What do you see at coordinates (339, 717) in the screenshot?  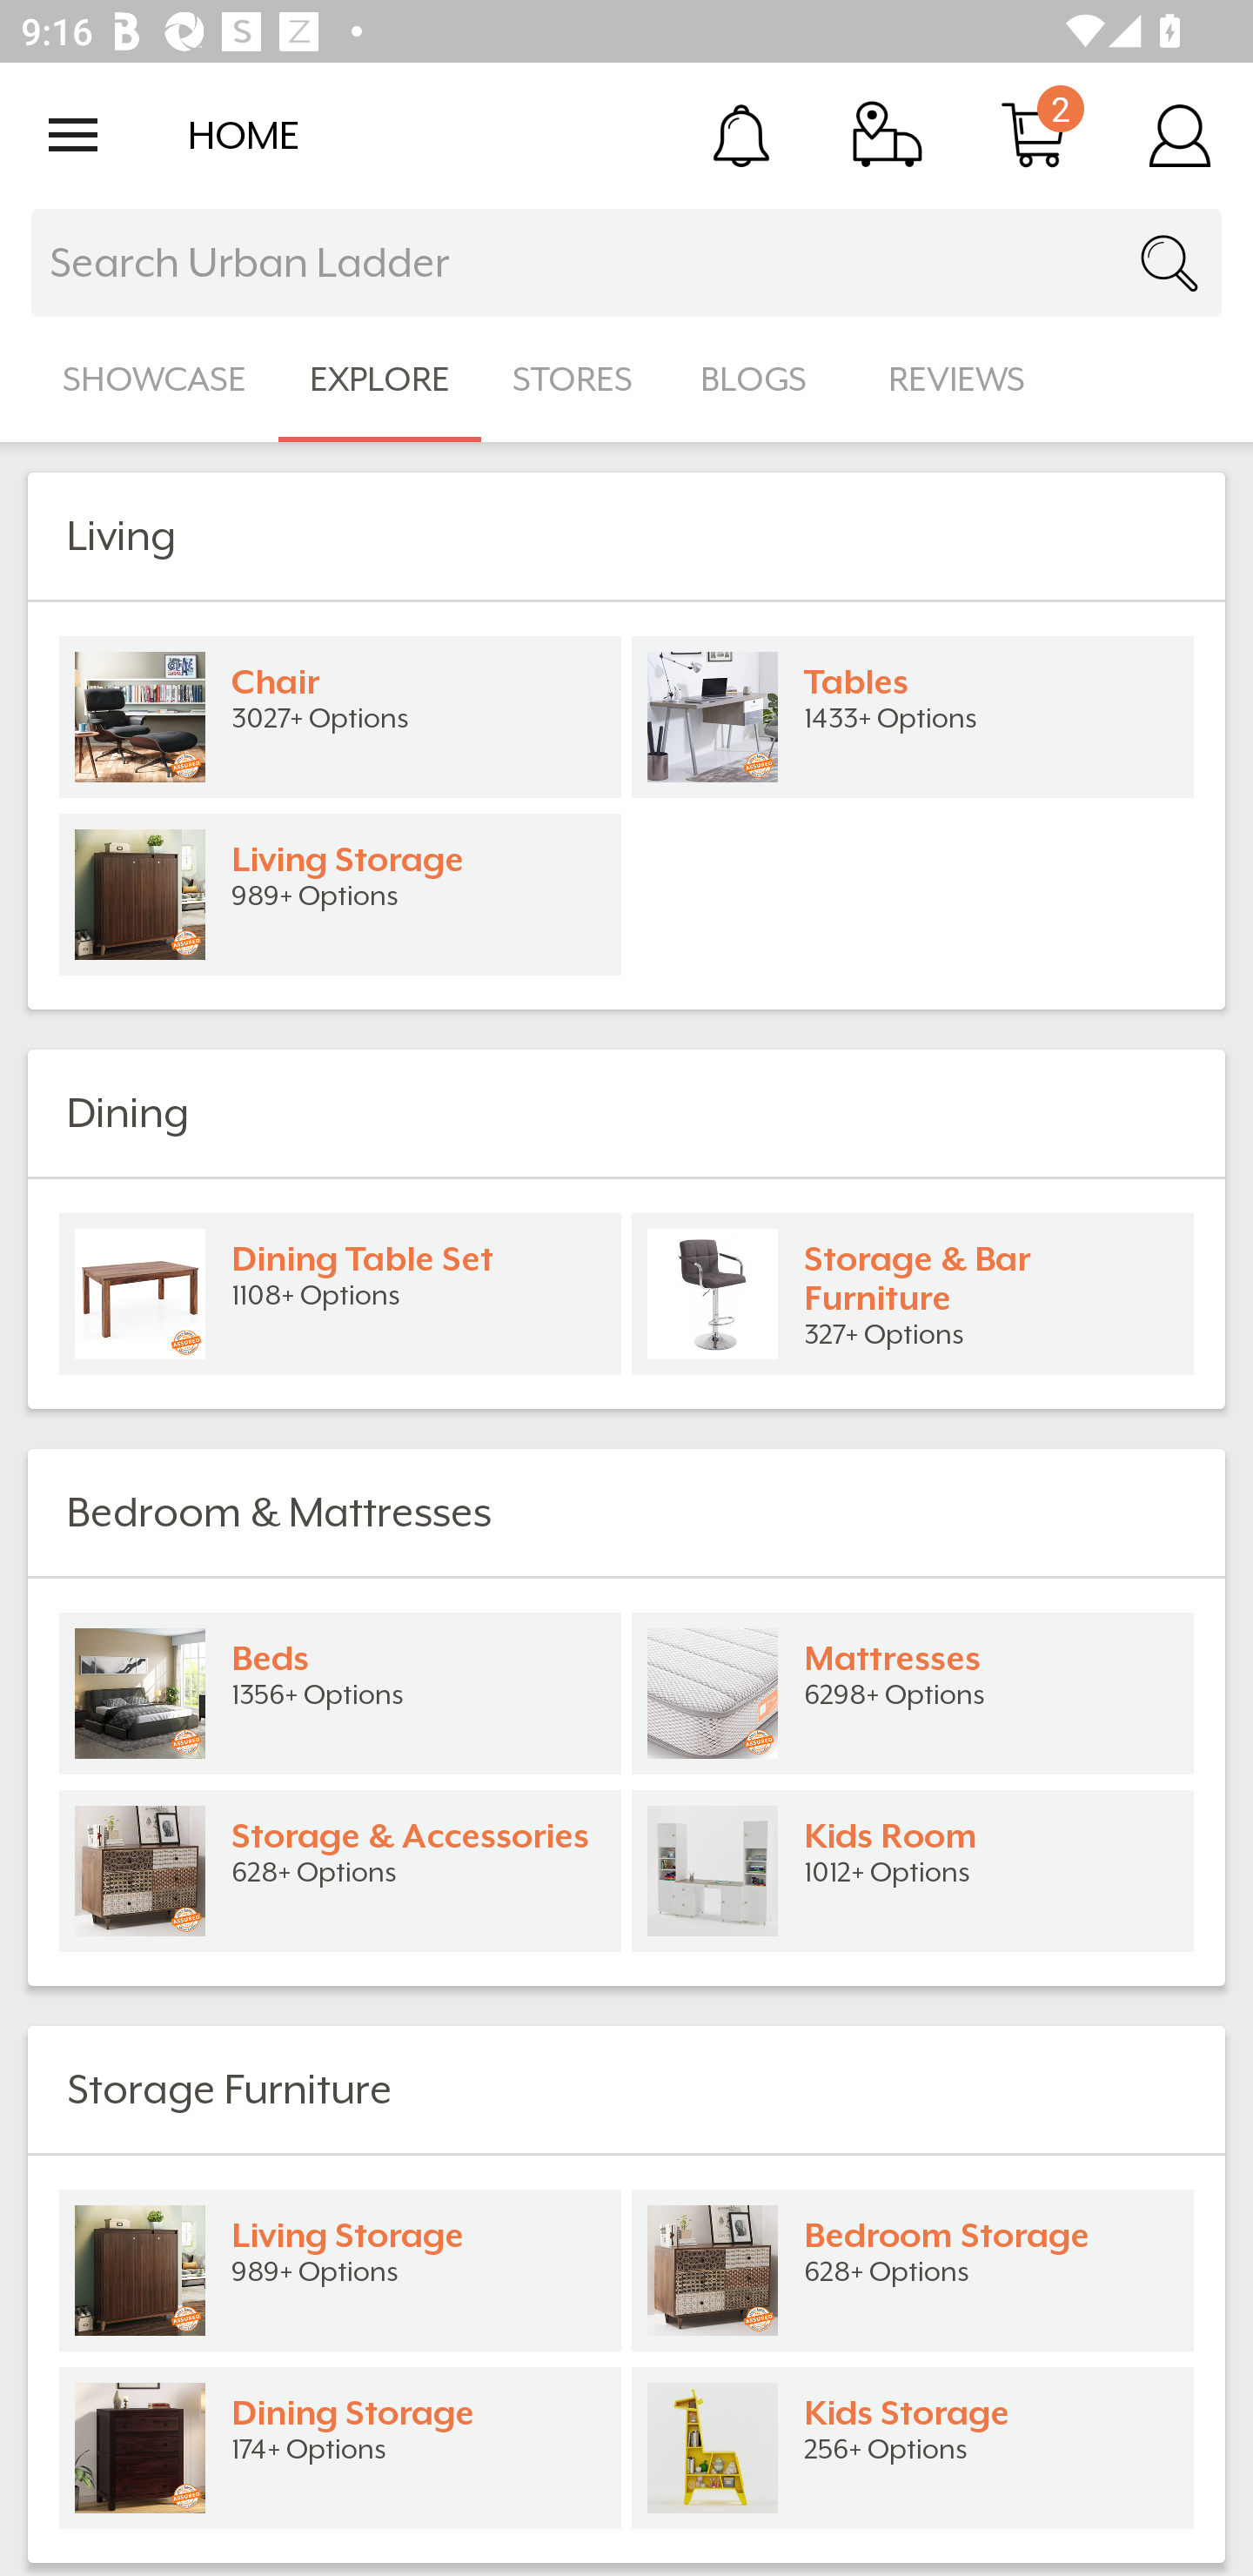 I see `Chair 3027+ Options` at bounding box center [339, 717].